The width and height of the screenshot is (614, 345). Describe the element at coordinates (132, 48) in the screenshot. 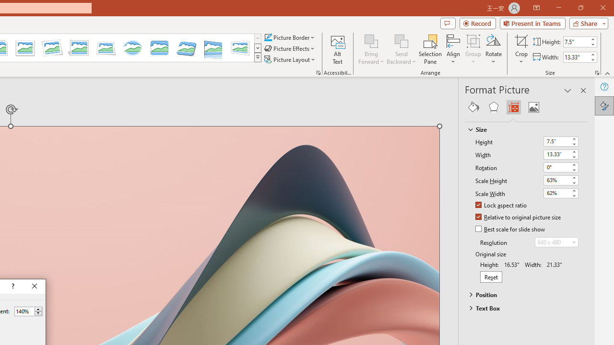

I see `Soft Edge Oval` at that location.